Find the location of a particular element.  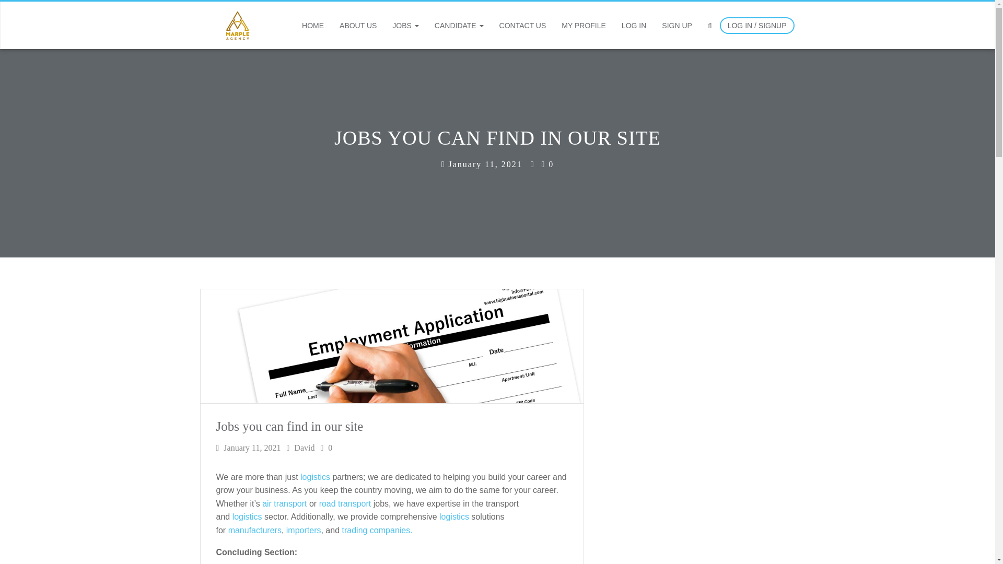

About us is located at coordinates (358, 25).